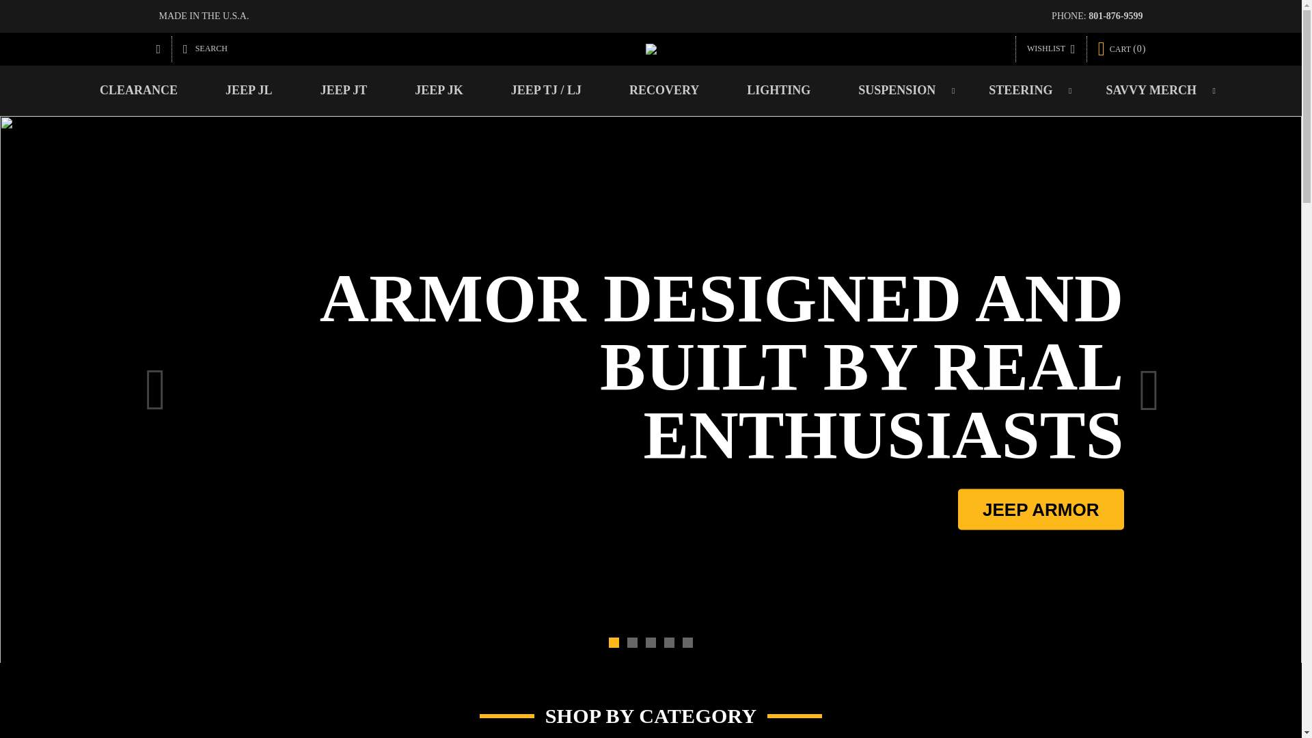 The height and width of the screenshot is (738, 1312). Describe the element at coordinates (1051, 49) in the screenshot. I see `WISHLIST` at that location.